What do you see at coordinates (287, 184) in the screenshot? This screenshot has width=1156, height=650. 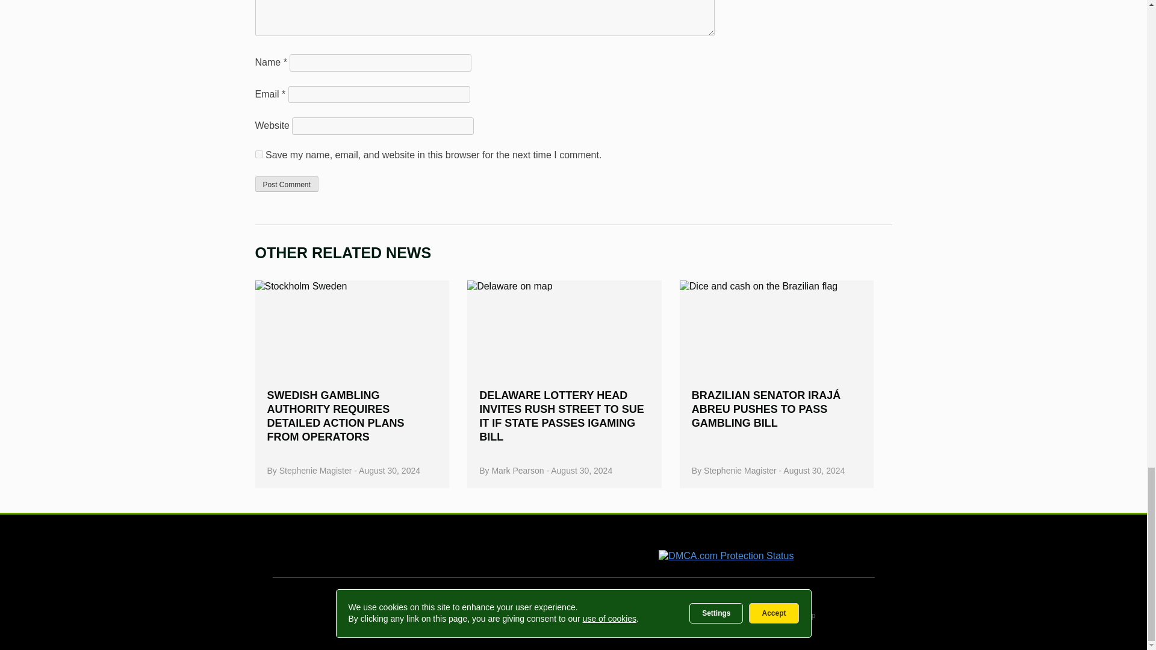 I see `Post Comment` at bounding box center [287, 184].